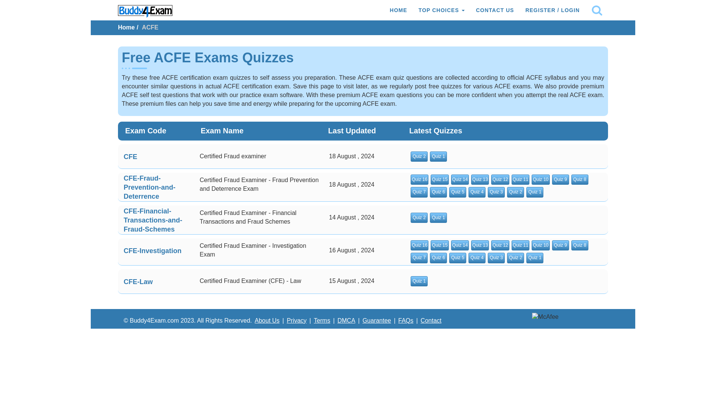 Image resolution: width=726 pixels, height=408 pixels. I want to click on Quiz 2, so click(419, 156).